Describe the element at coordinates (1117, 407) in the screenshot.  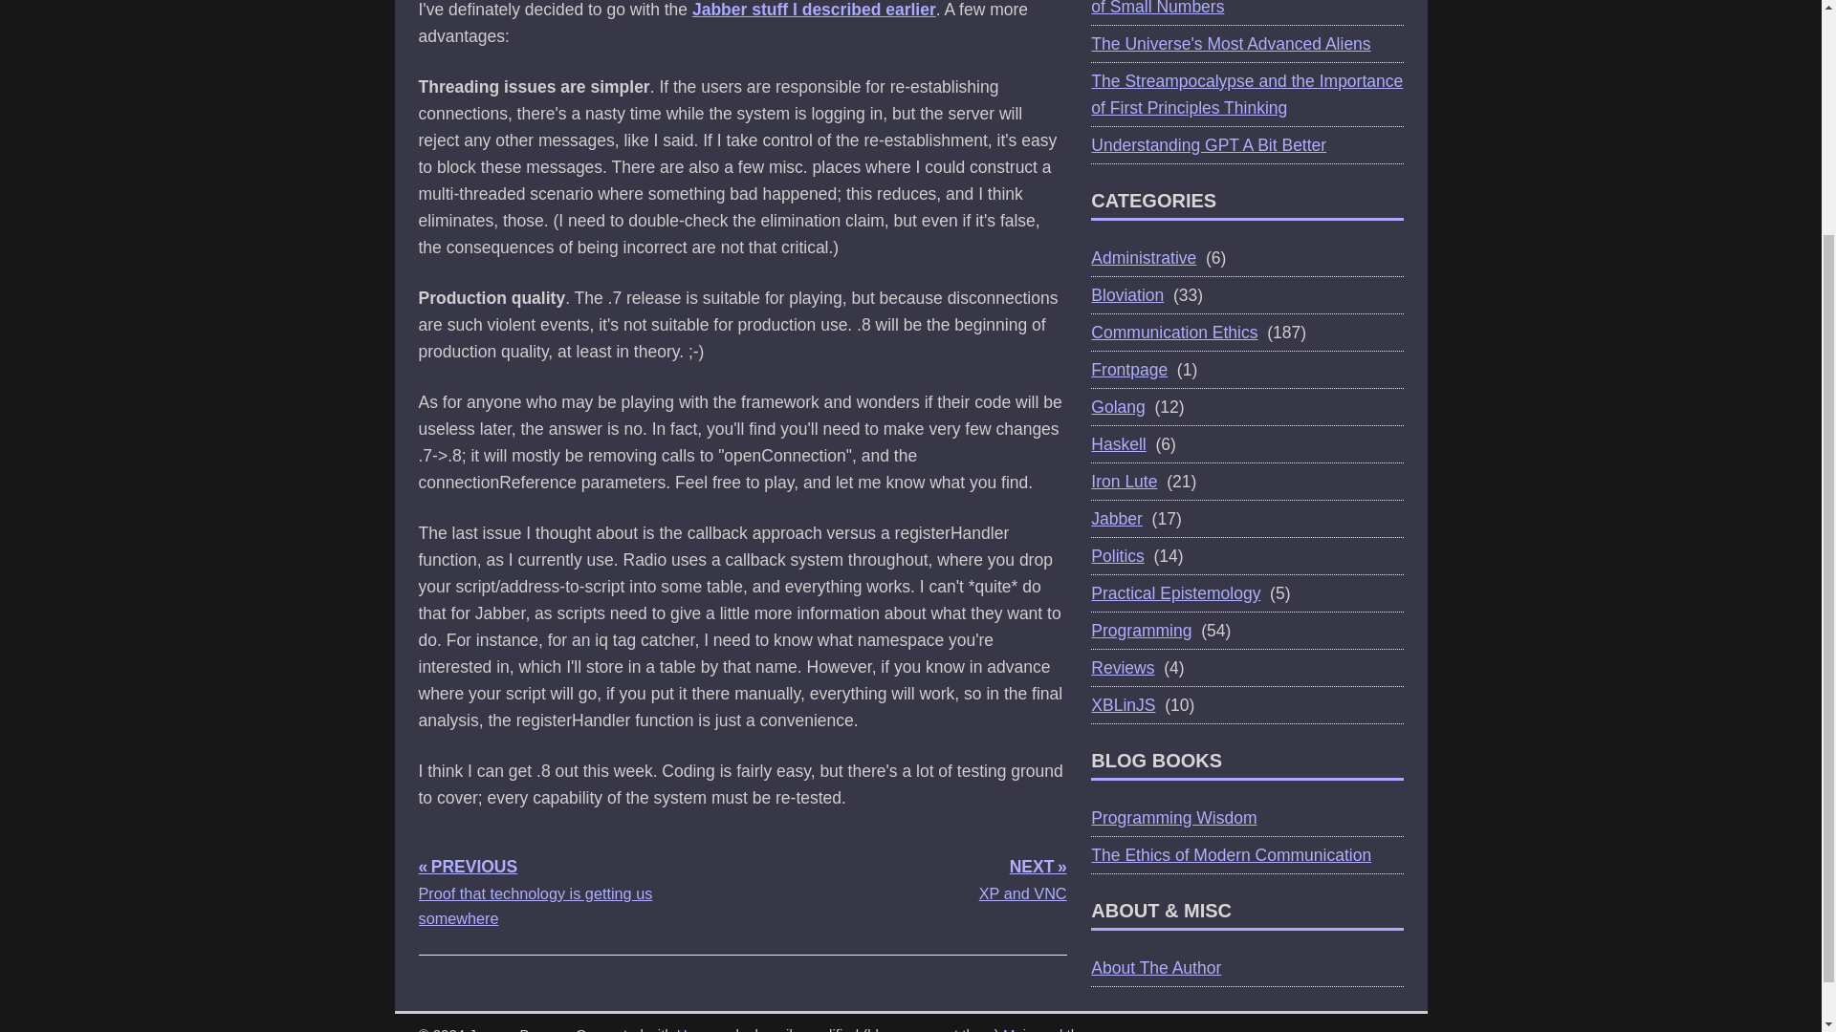
I see `Golang` at that location.